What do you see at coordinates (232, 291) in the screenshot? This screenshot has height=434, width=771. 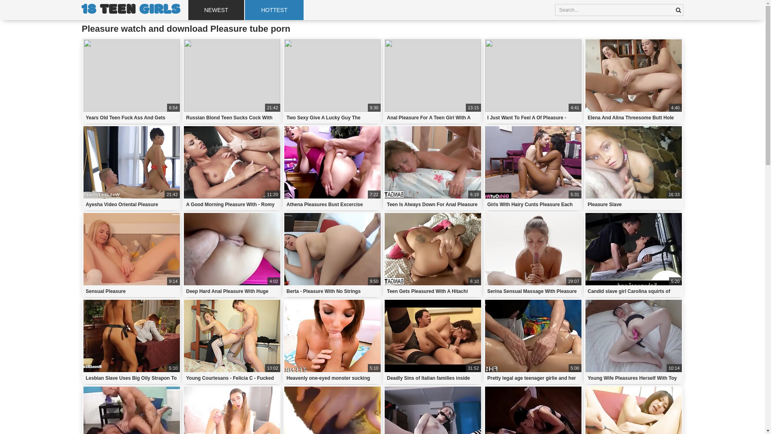 I see `Deep Hard Anal Pleasure With Huge Dick For My Mate` at bounding box center [232, 291].